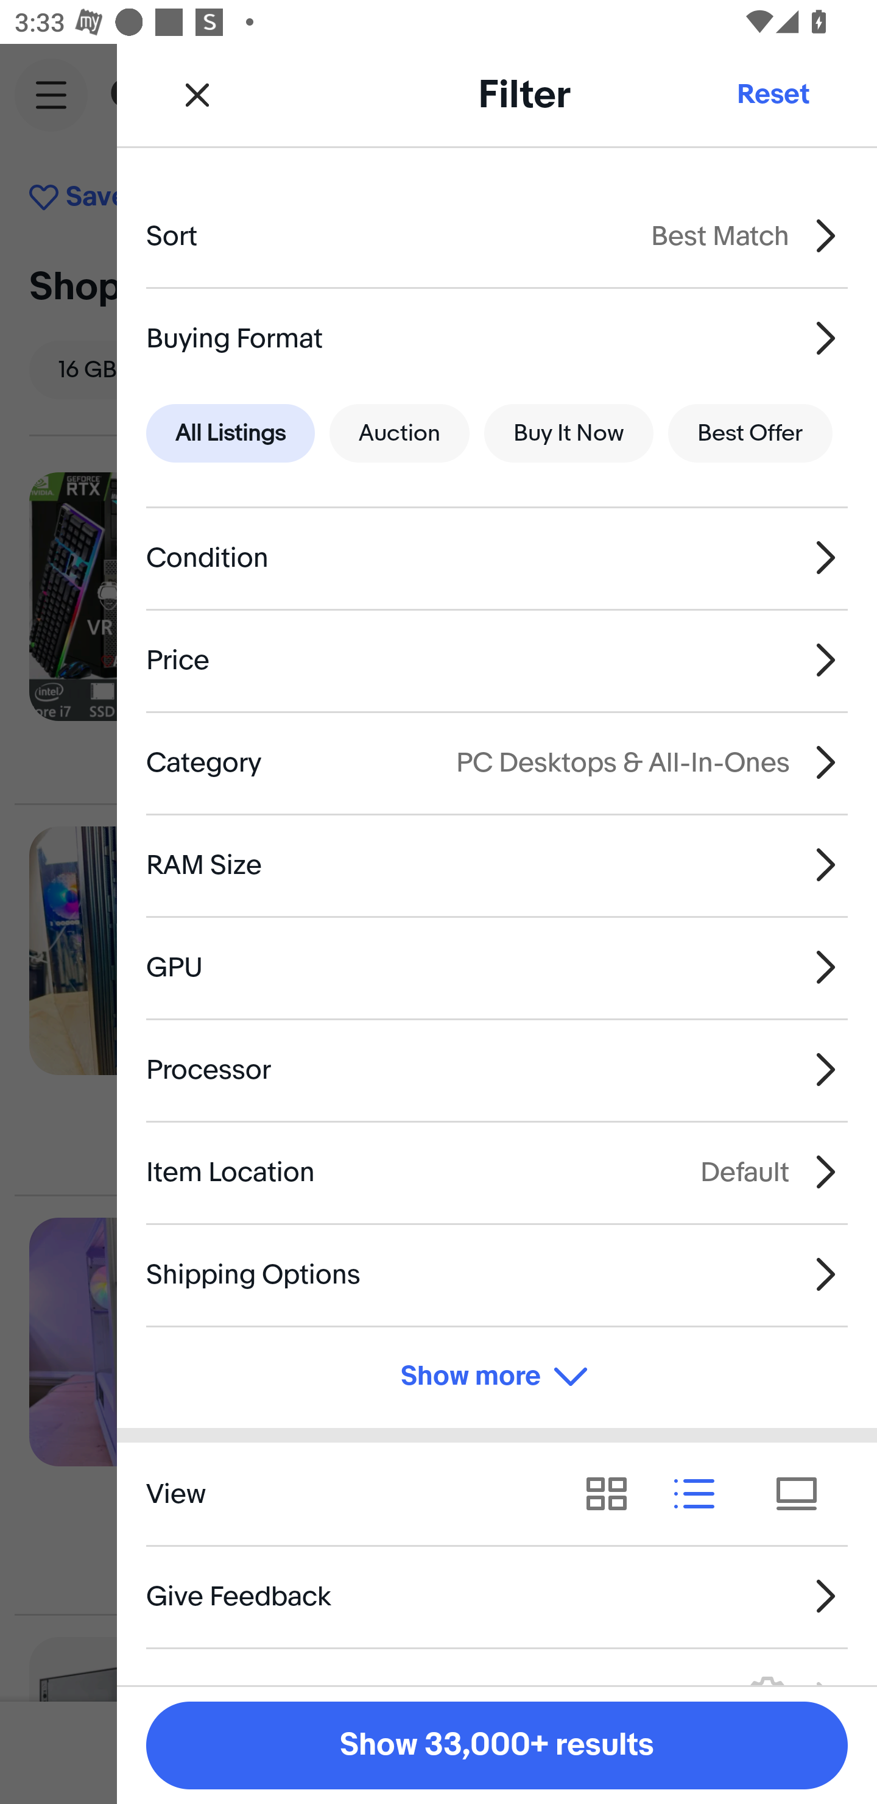  What do you see at coordinates (497, 1171) in the screenshot?
I see `Item Location Default` at bounding box center [497, 1171].